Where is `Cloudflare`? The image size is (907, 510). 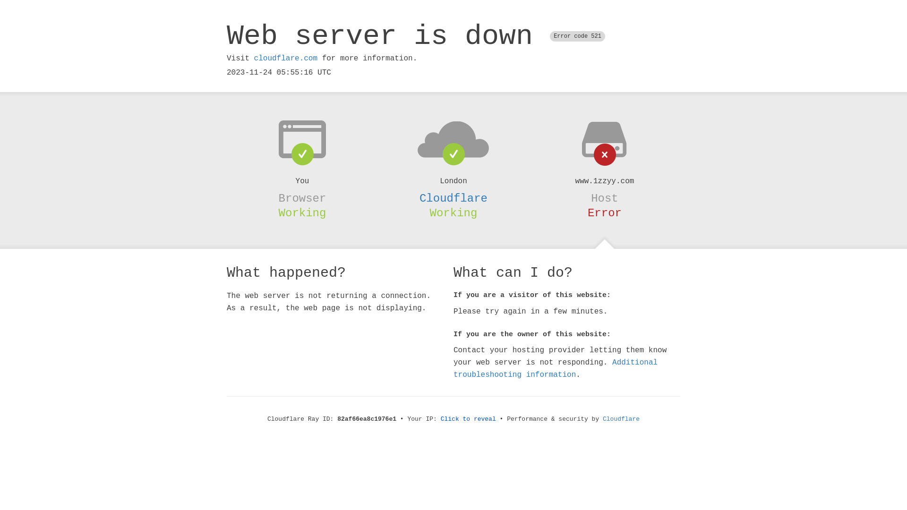 Cloudflare is located at coordinates (621, 419).